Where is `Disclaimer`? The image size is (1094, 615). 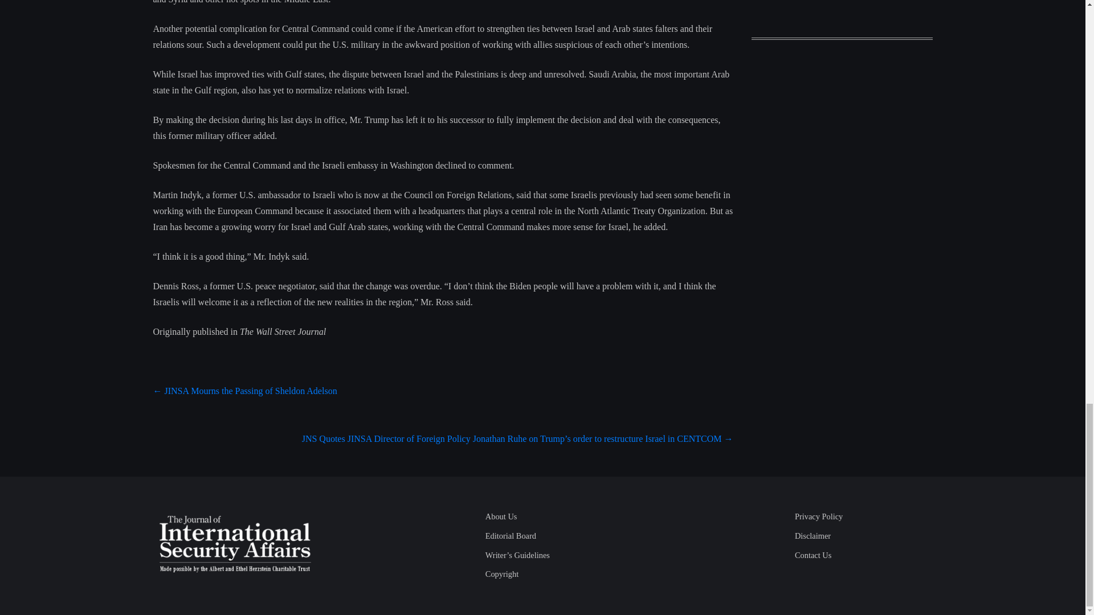
Disclaimer is located at coordinates (813, 536).